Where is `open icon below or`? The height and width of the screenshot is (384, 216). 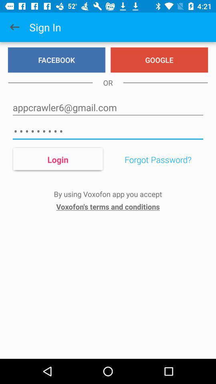
open icon below or is located at coordinates (108, 107).